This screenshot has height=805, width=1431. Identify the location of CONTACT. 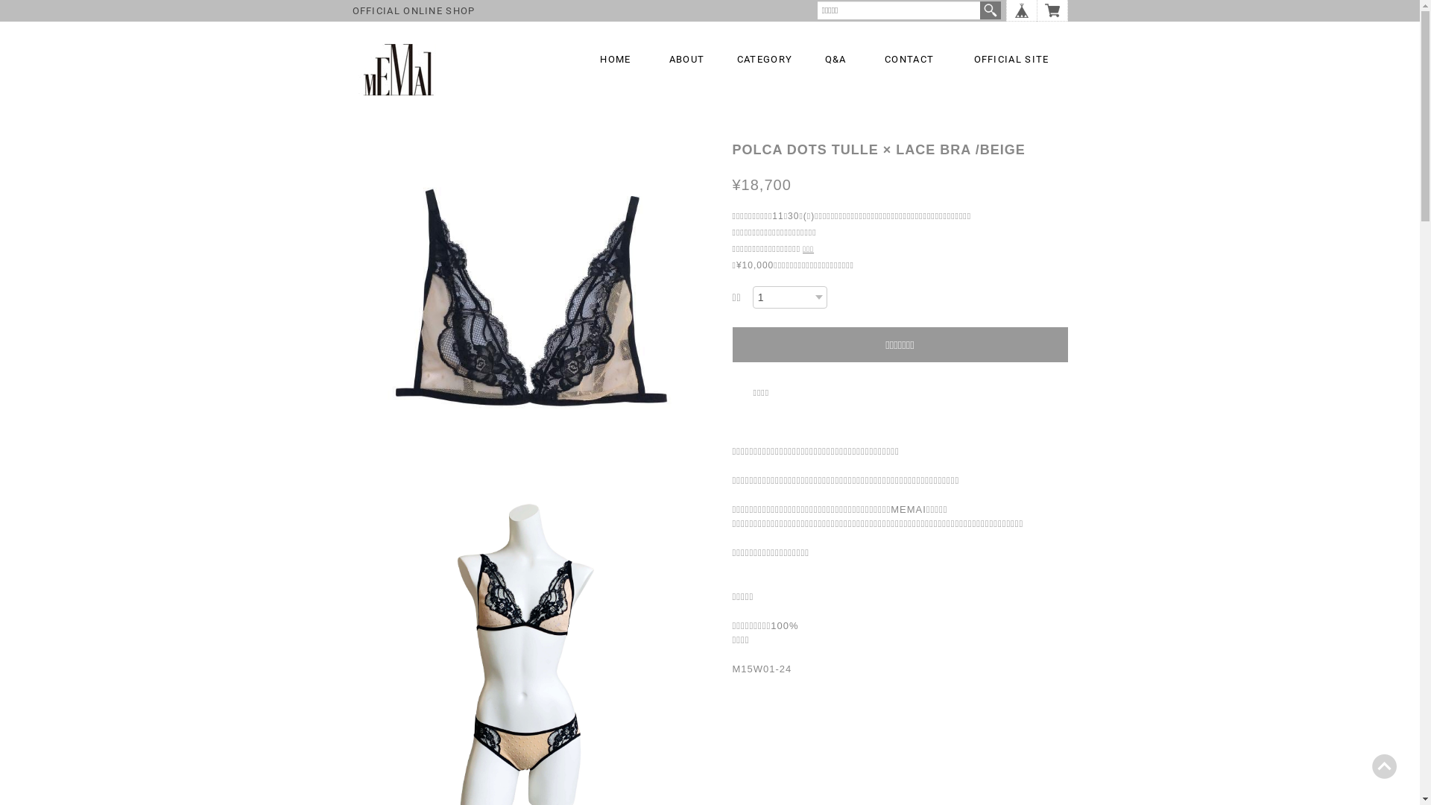
(909, 62).